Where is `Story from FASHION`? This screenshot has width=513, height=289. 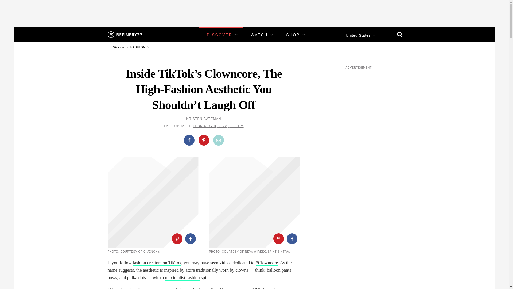
Story from FASHION is located at coordinates (131, 47).